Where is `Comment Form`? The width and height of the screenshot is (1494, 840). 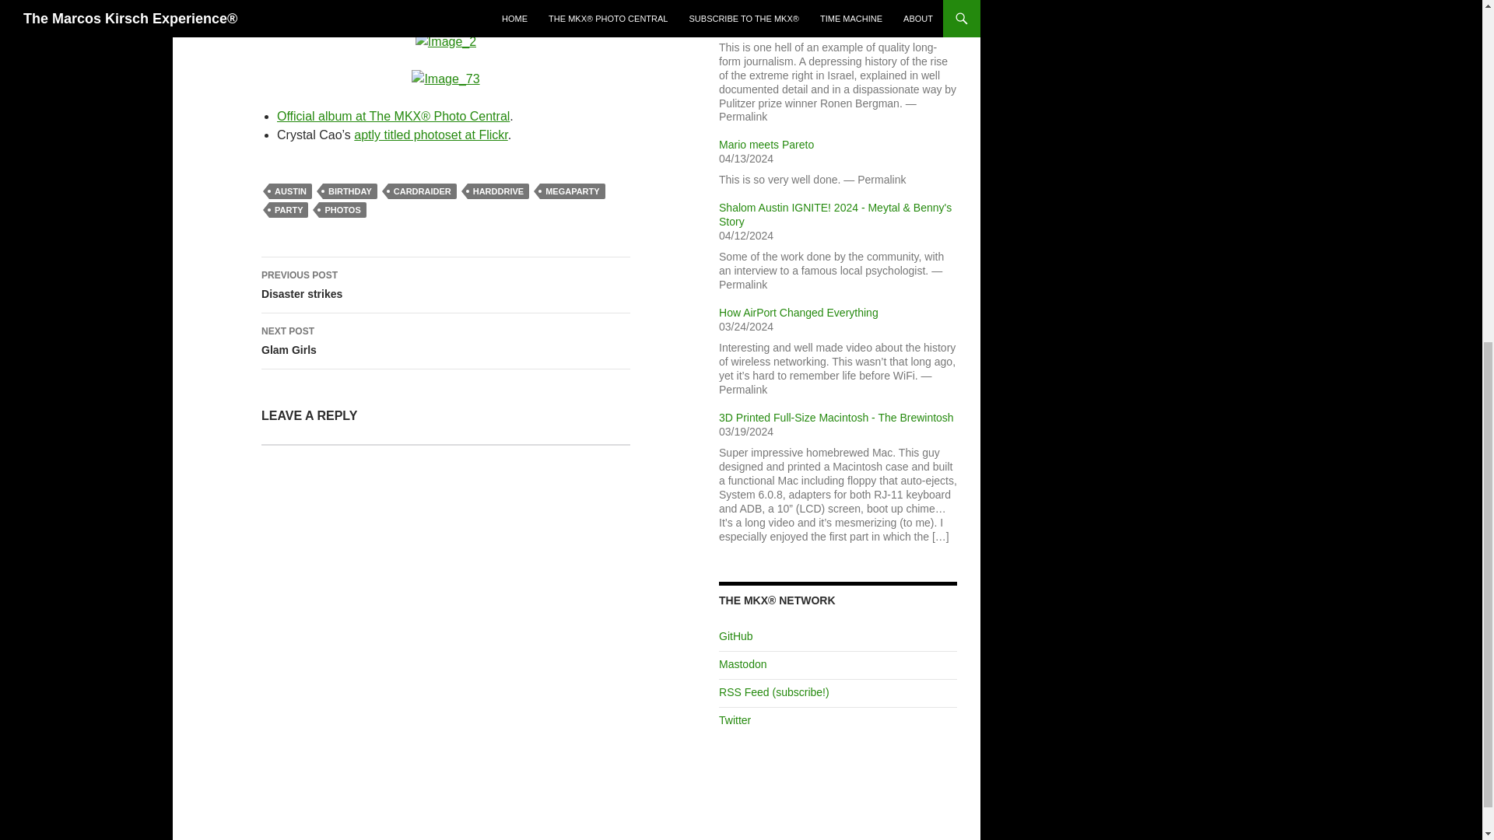 Comment Form is located at coordinates (423, 191).